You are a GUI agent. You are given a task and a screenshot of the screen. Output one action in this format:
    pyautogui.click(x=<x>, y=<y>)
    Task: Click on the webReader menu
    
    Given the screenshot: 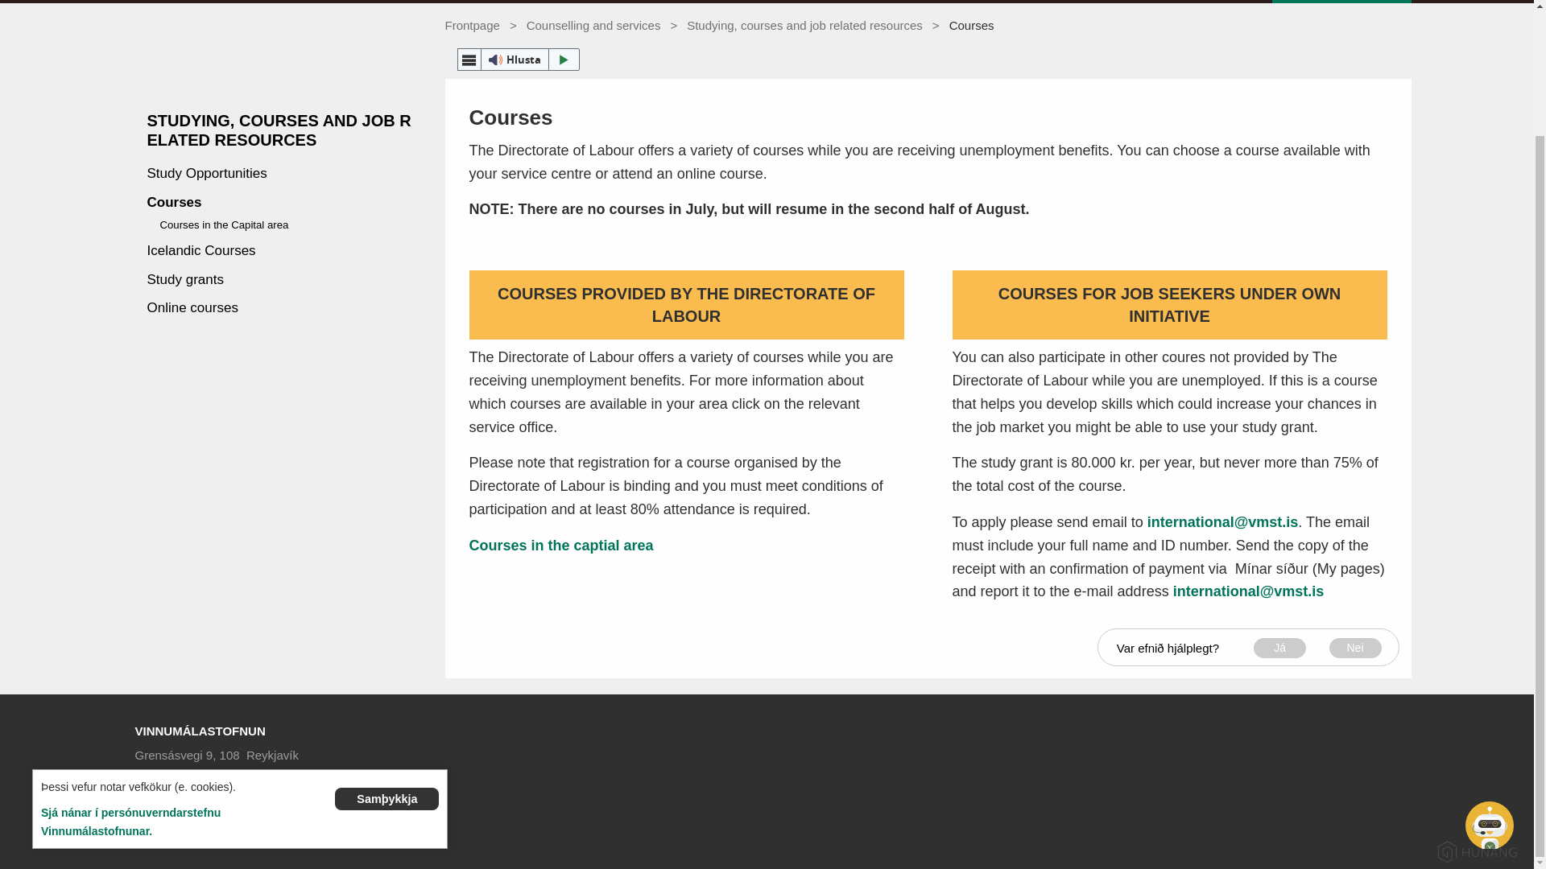 What is the action you would take?
    pyautogui.click(x=469, y=60)
    